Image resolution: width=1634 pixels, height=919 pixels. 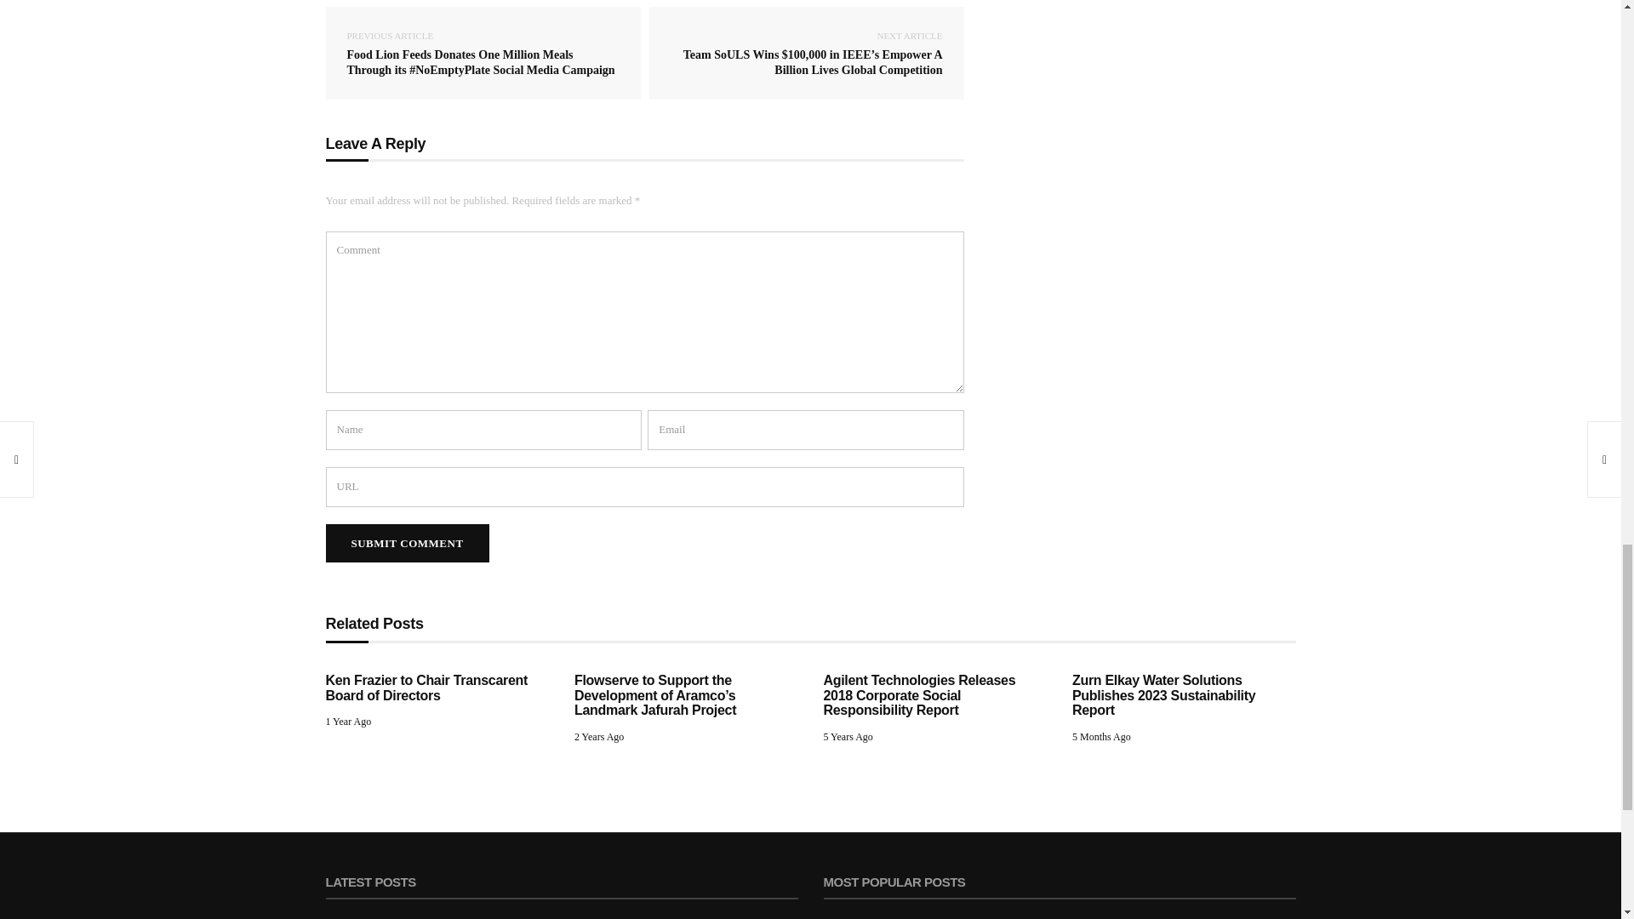 I want to click on Submit Comment, so click(x=407, y=543).